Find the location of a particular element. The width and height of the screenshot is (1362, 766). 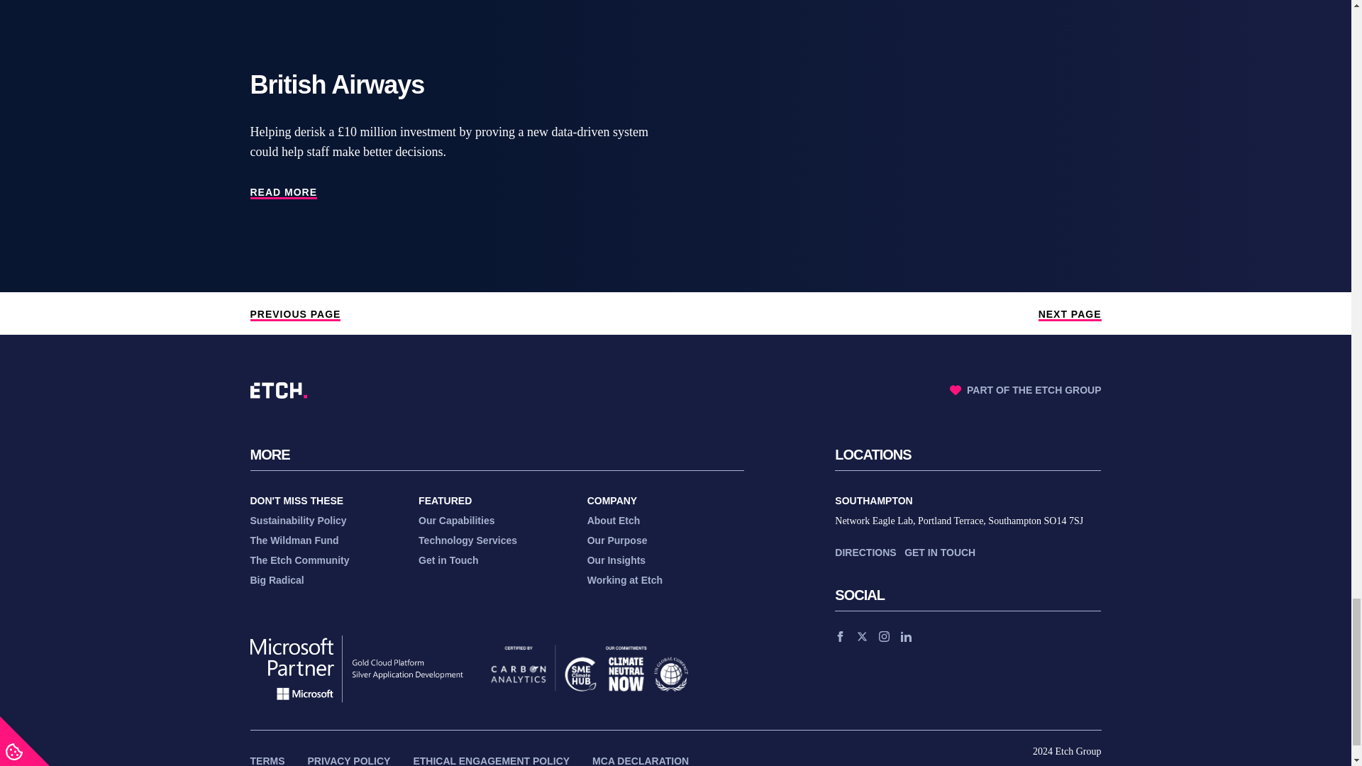

Directions is located at coordinates (865, 552).